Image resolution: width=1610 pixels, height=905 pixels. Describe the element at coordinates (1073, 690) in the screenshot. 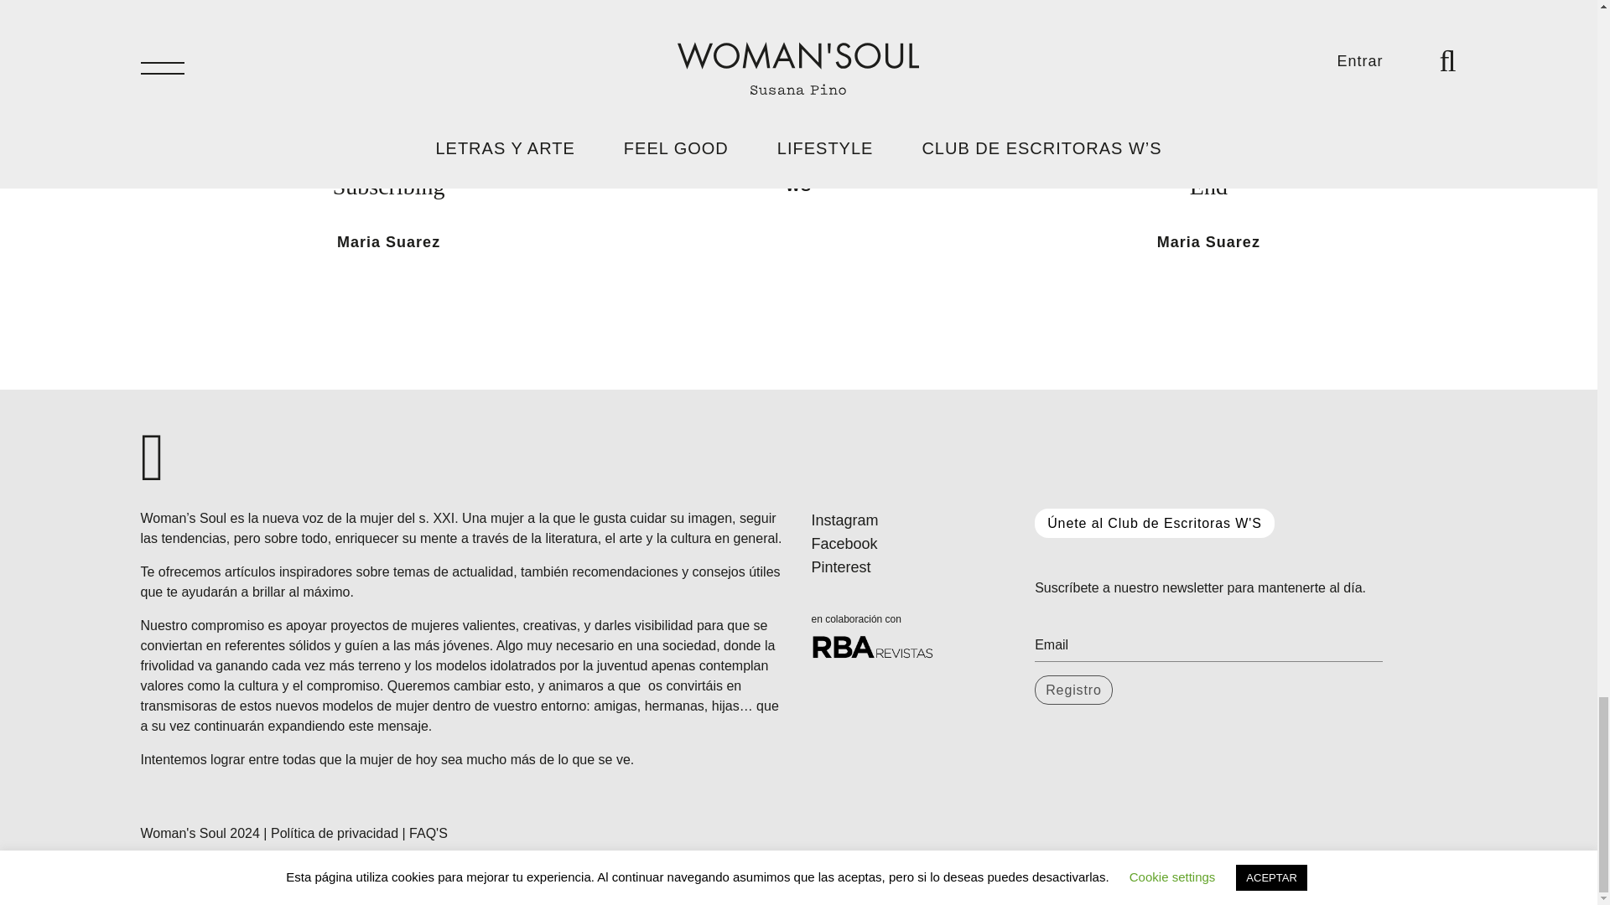

I see `Registro` at that location.